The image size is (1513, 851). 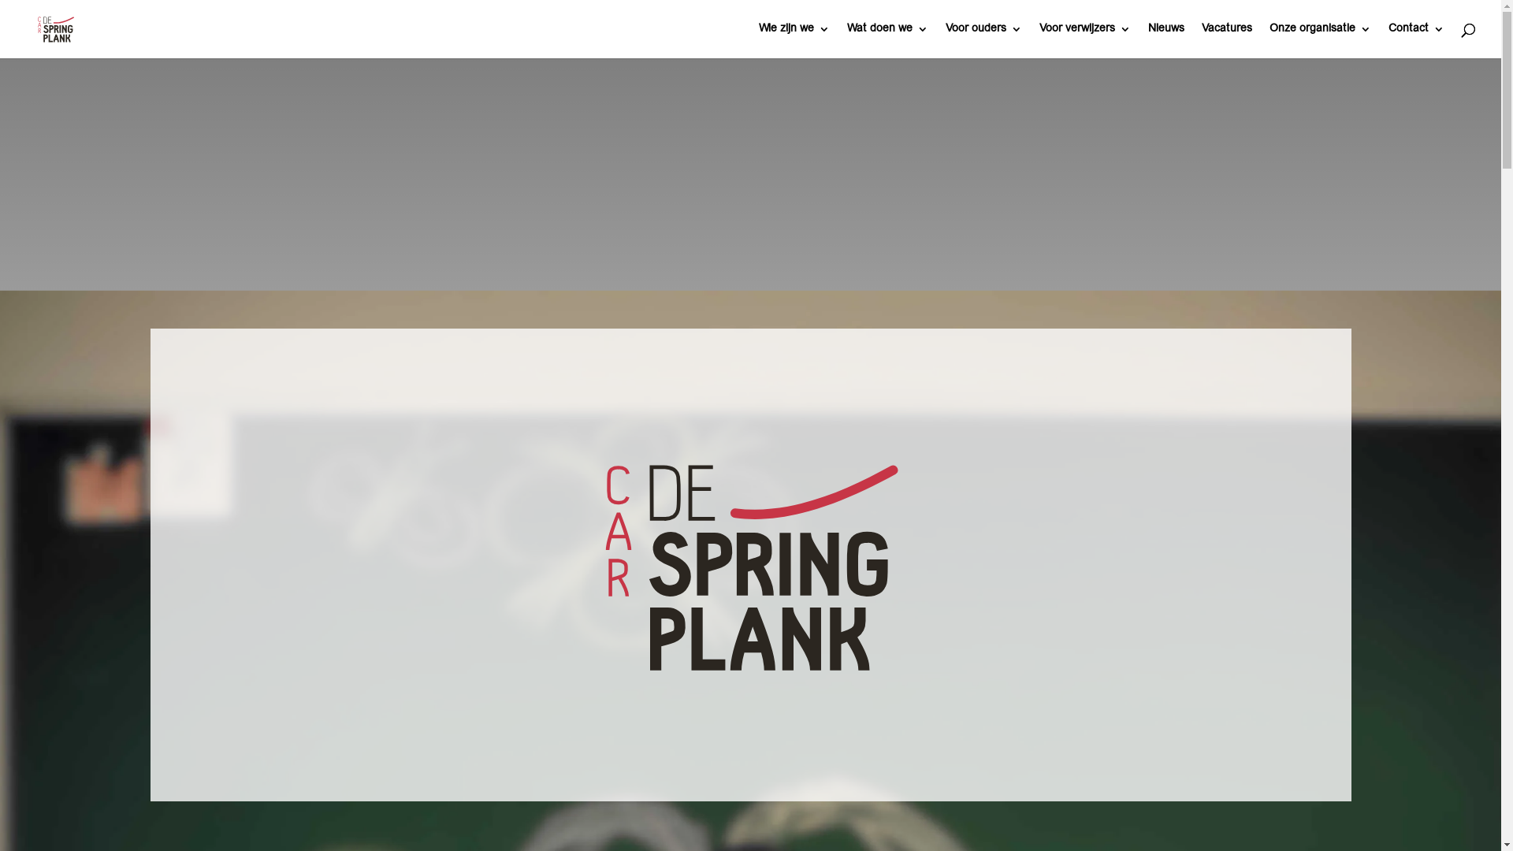 What do you see at coordinates (1417, 41) in the screenshot?
I see `Contact` at bounding box center [1417, 41].